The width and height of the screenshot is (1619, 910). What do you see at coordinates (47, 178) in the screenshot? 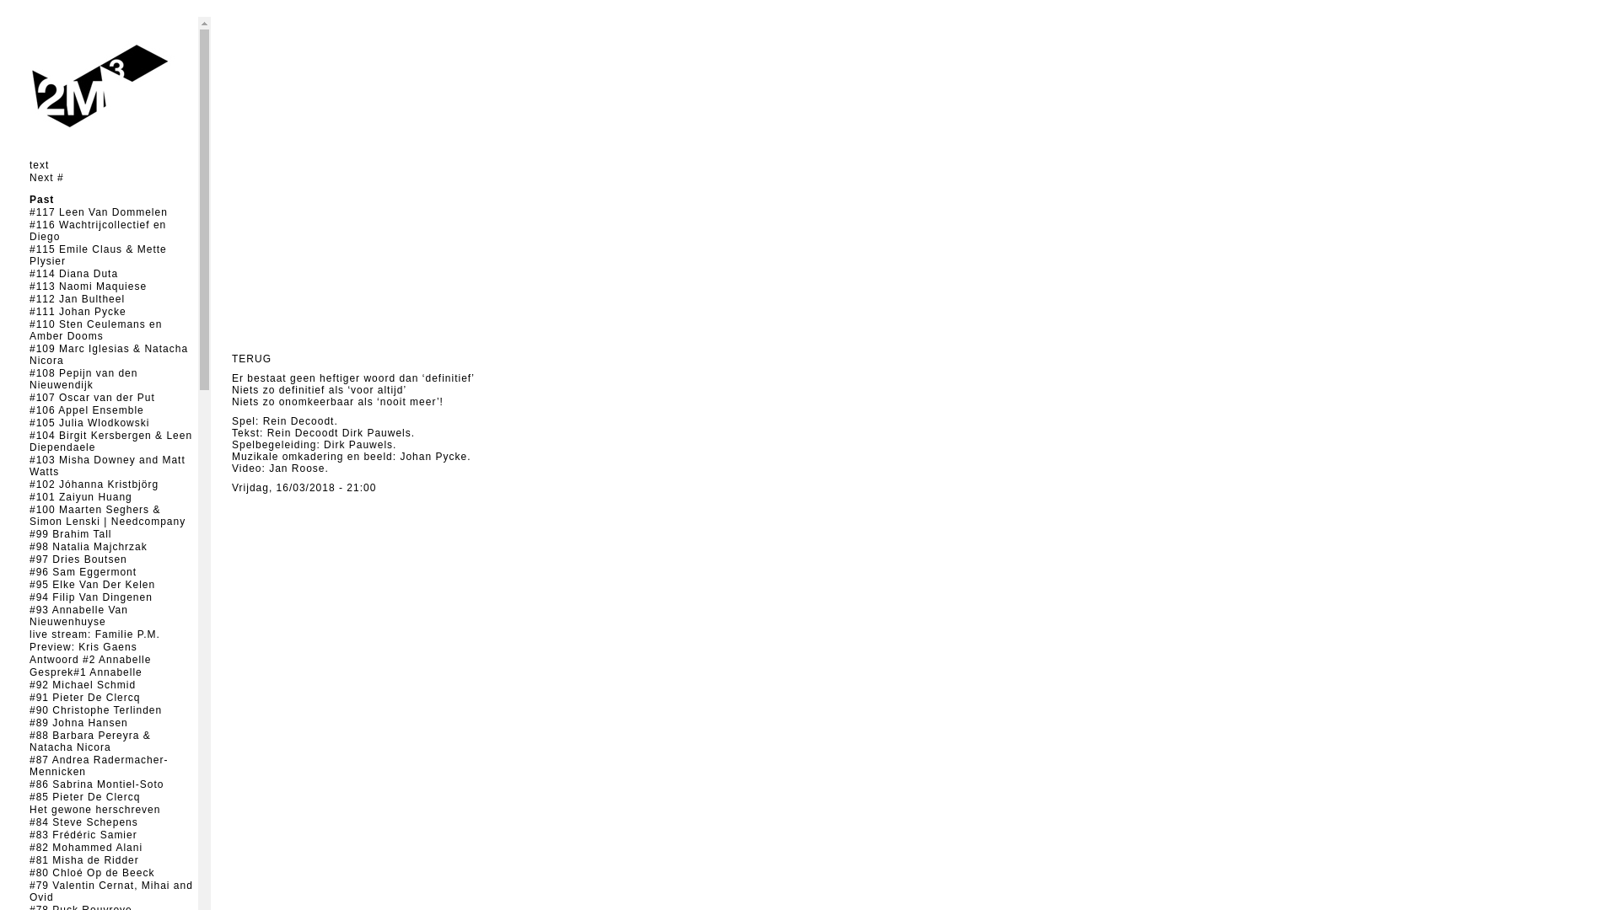
I see `Next #` at bounding box center [47, 178].